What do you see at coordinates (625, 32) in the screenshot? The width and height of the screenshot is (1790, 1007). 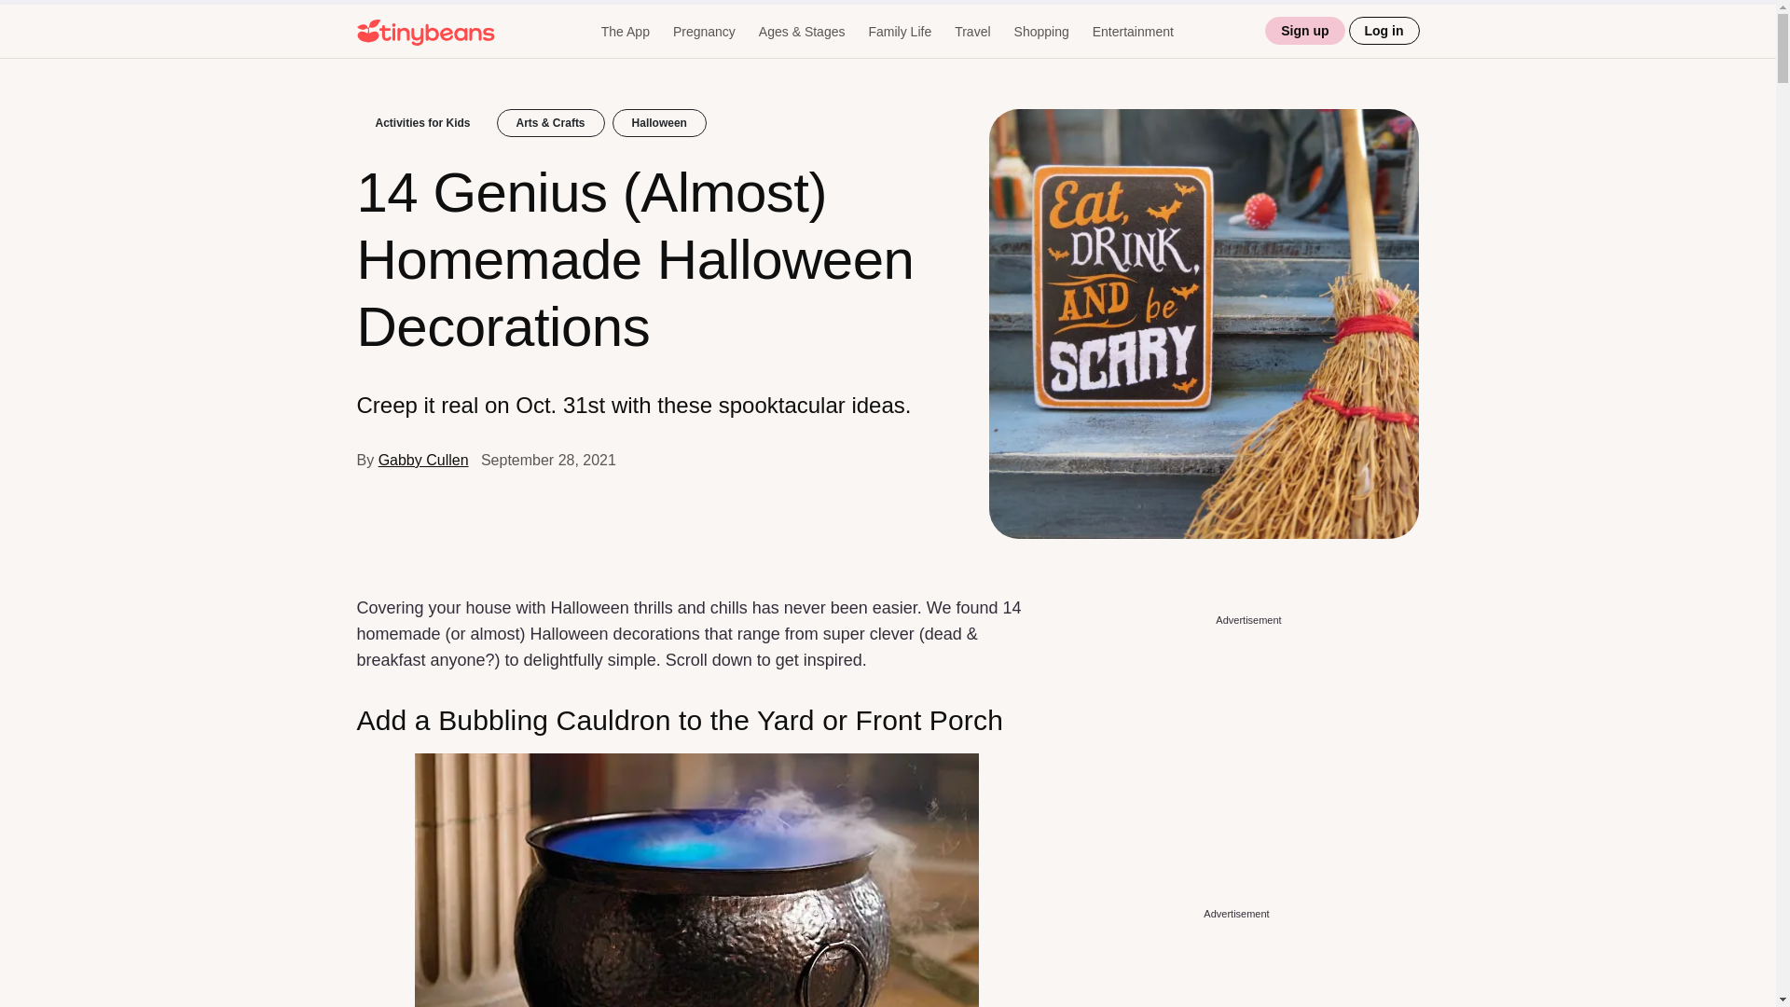 I see `The App` at bounding box center [625, 32].